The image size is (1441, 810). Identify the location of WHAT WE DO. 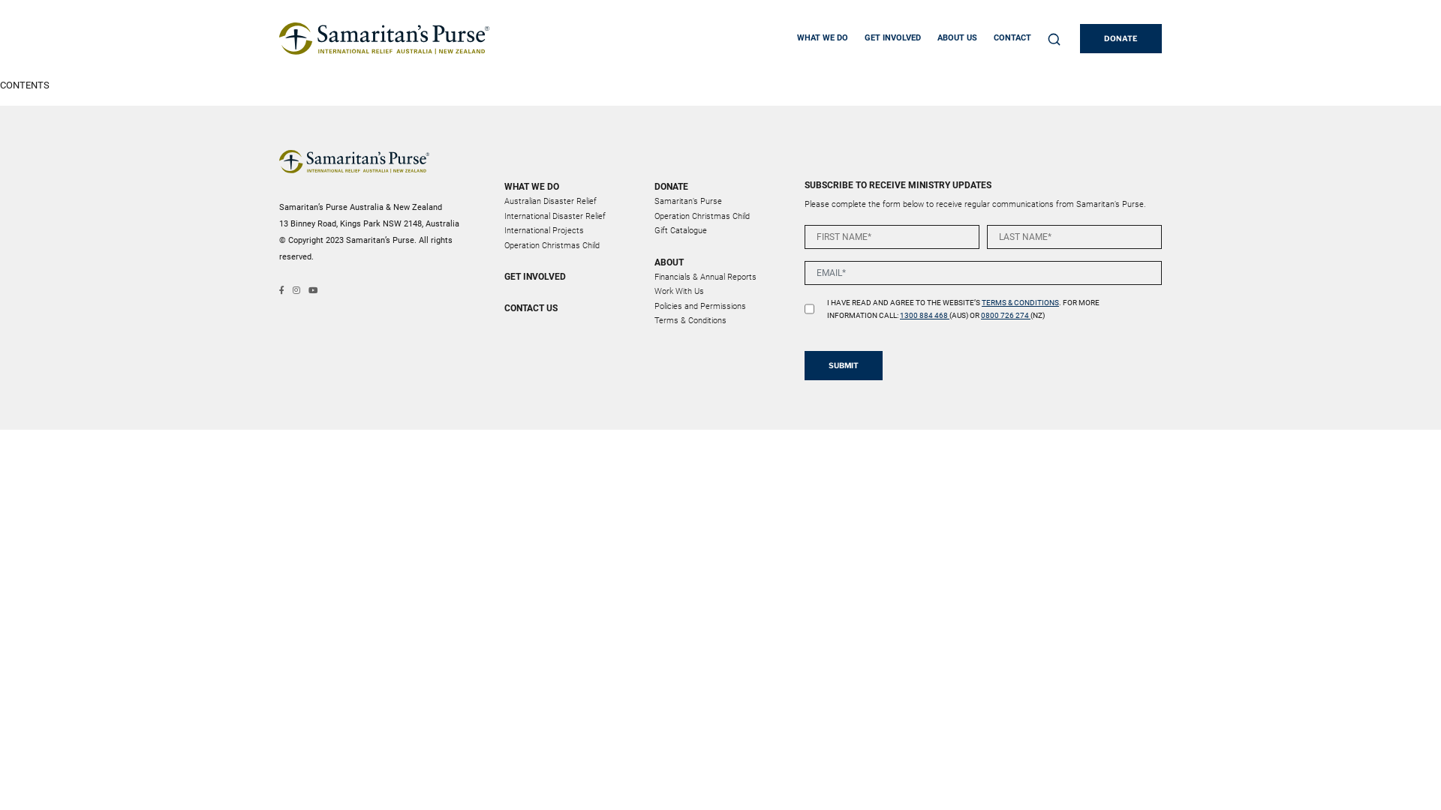
(570, 187).